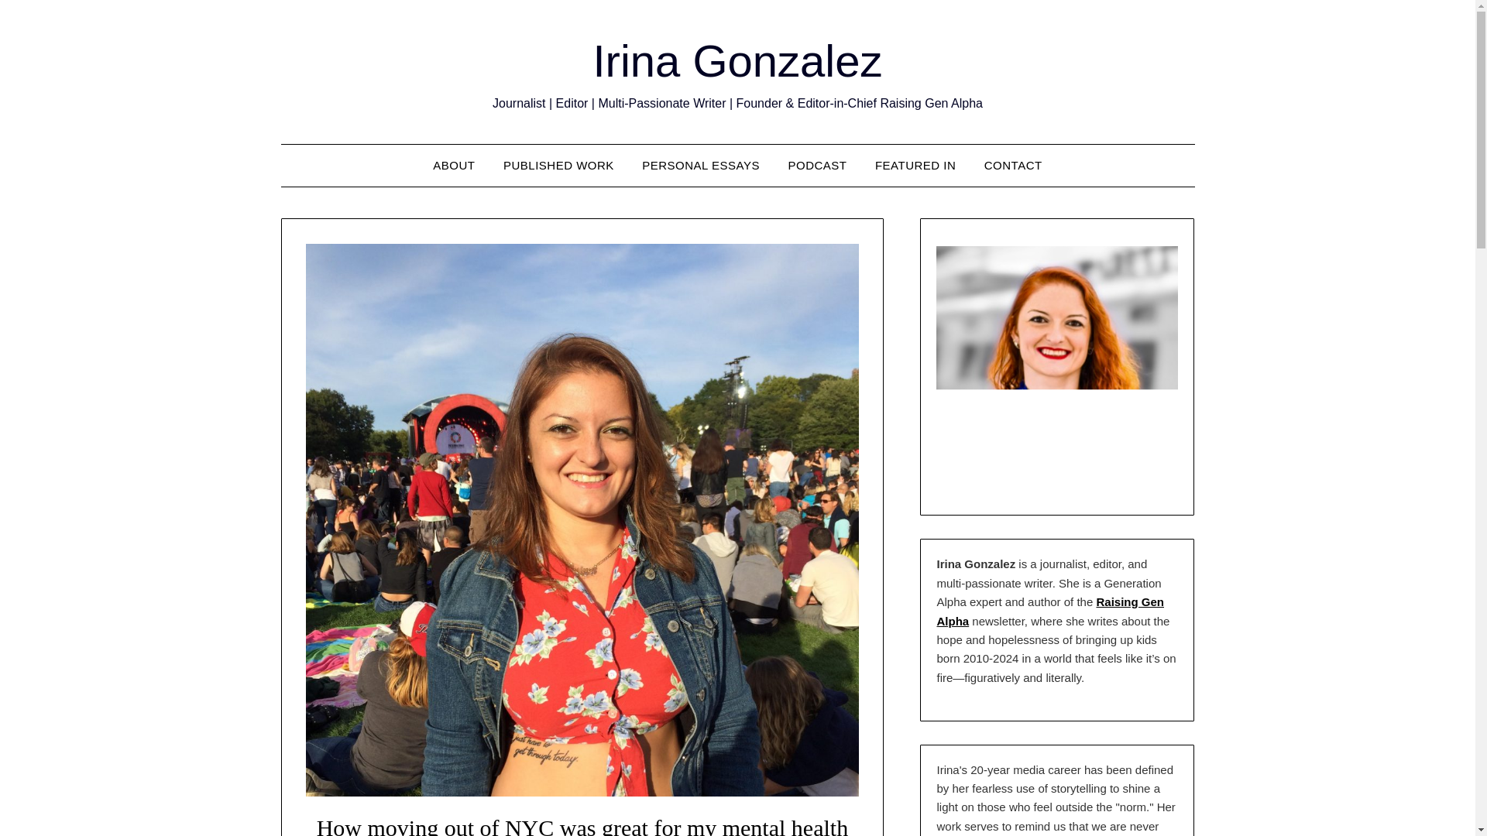 This screenshot has height=836, width=1487. Describe the element at coordinates (454, 165) in the screenshot. I see `ABOUT` at that location.